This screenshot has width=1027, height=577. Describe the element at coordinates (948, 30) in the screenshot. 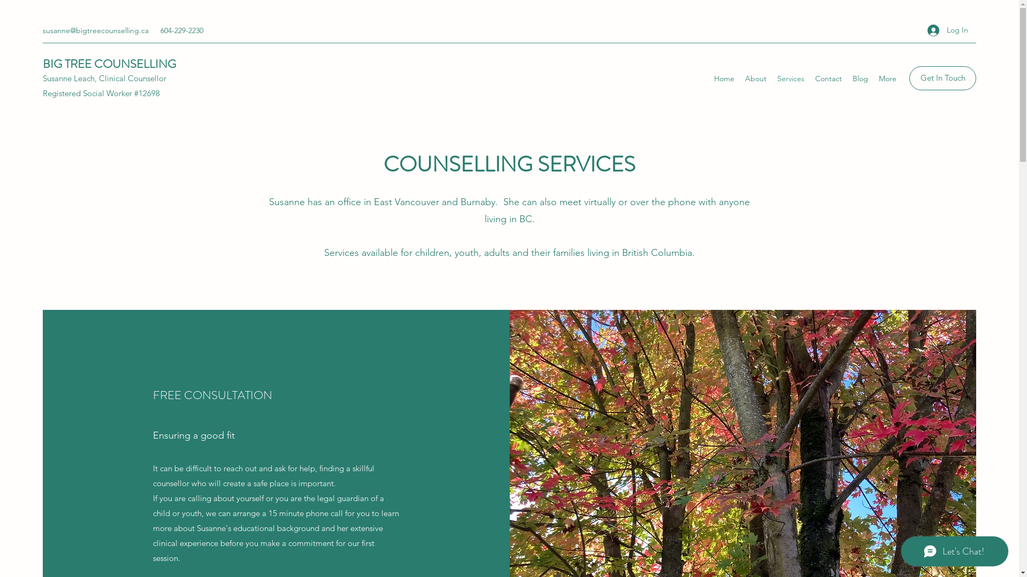

I see `Log In` at that location.